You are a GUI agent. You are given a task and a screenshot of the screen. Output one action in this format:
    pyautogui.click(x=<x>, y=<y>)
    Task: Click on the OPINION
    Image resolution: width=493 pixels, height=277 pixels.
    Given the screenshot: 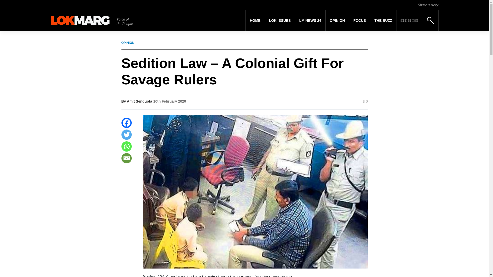 What is the action you would take?
    pyautogui.click(x=337, y=21)
    